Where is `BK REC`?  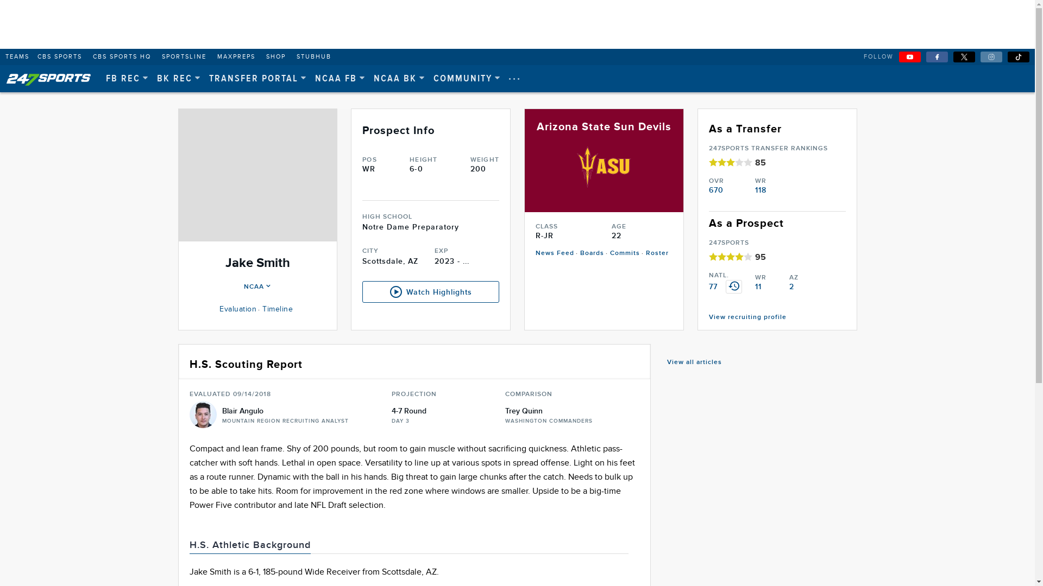
BK REC is located at coordinates (179, 79).